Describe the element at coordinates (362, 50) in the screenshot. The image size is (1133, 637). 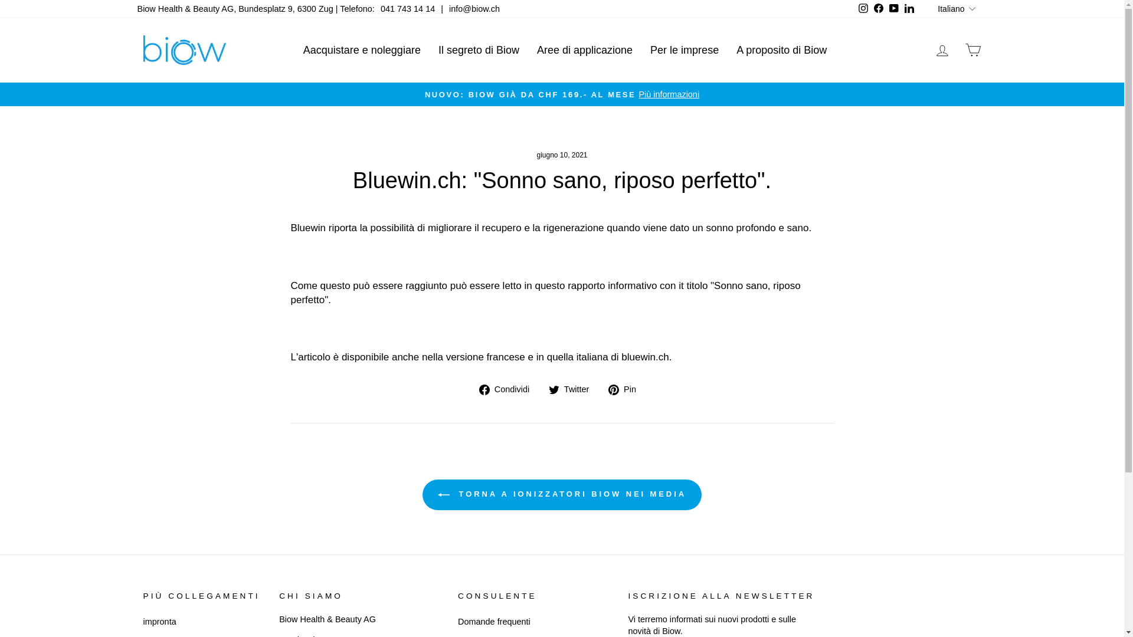
I see `Aacquistare e noleggiare` at that location.